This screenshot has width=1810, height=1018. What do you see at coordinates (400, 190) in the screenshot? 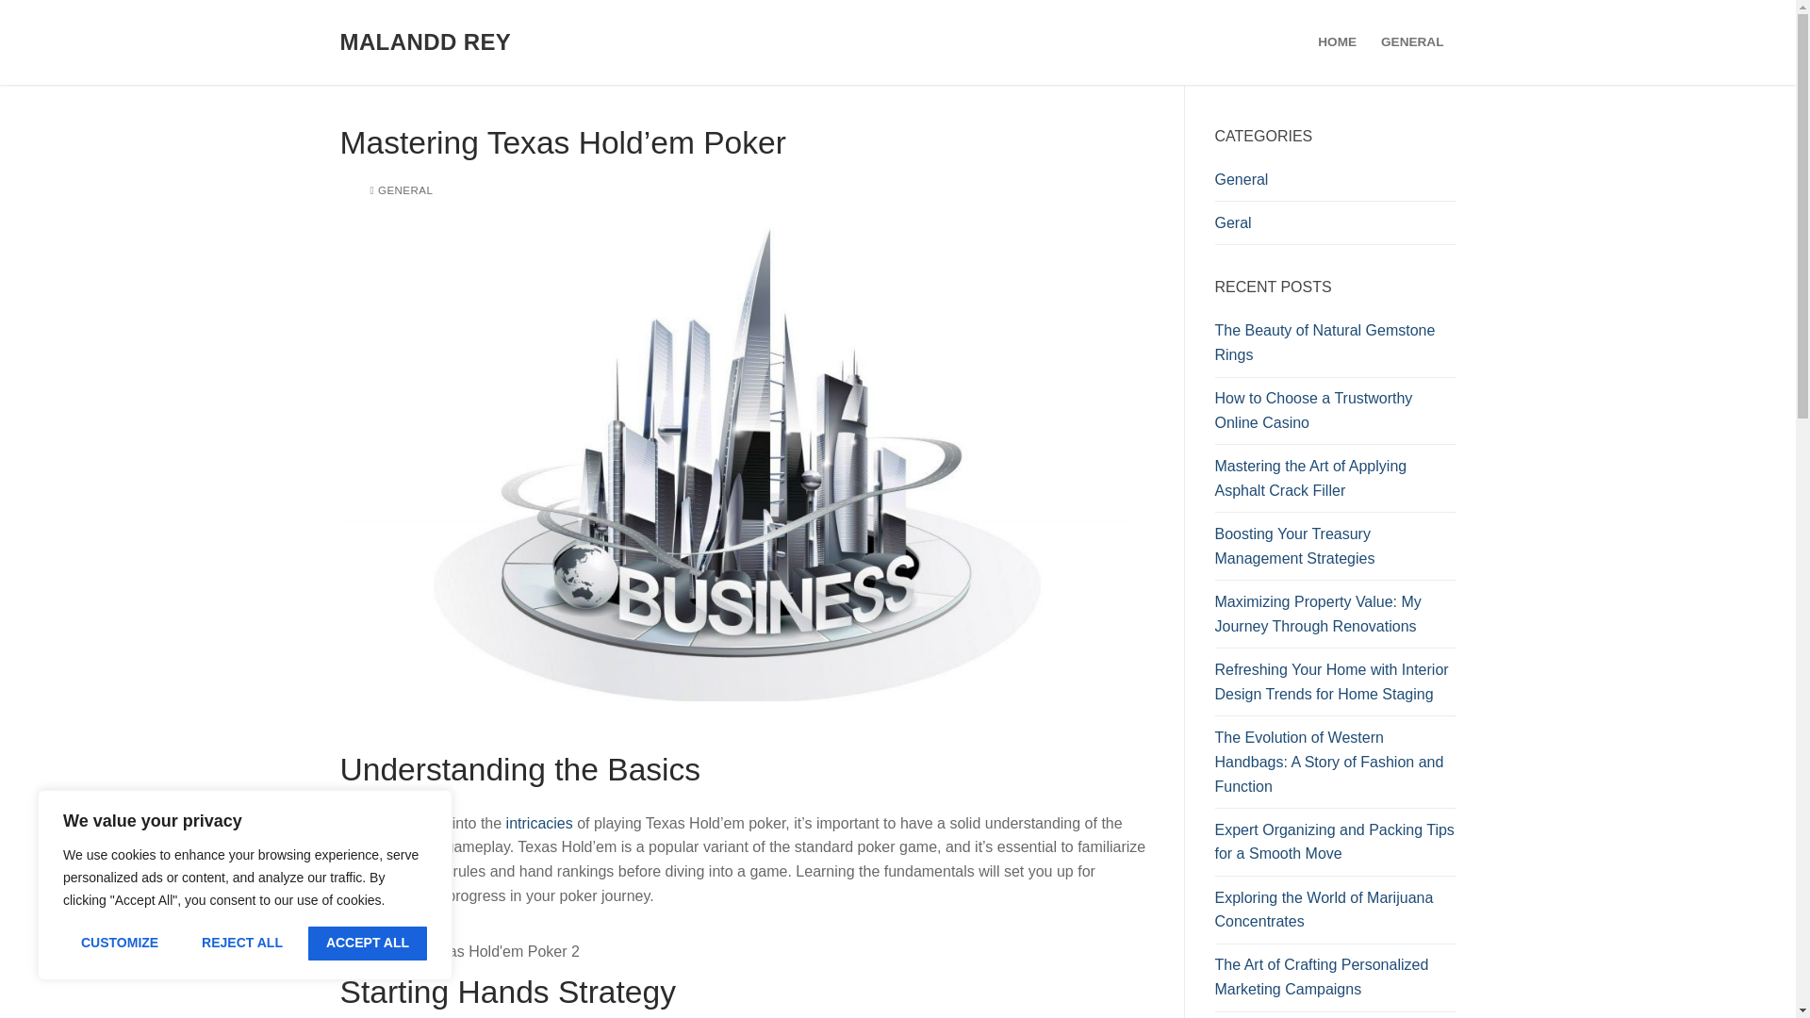
I see `GENERAL` at bounding box center [400, 190].